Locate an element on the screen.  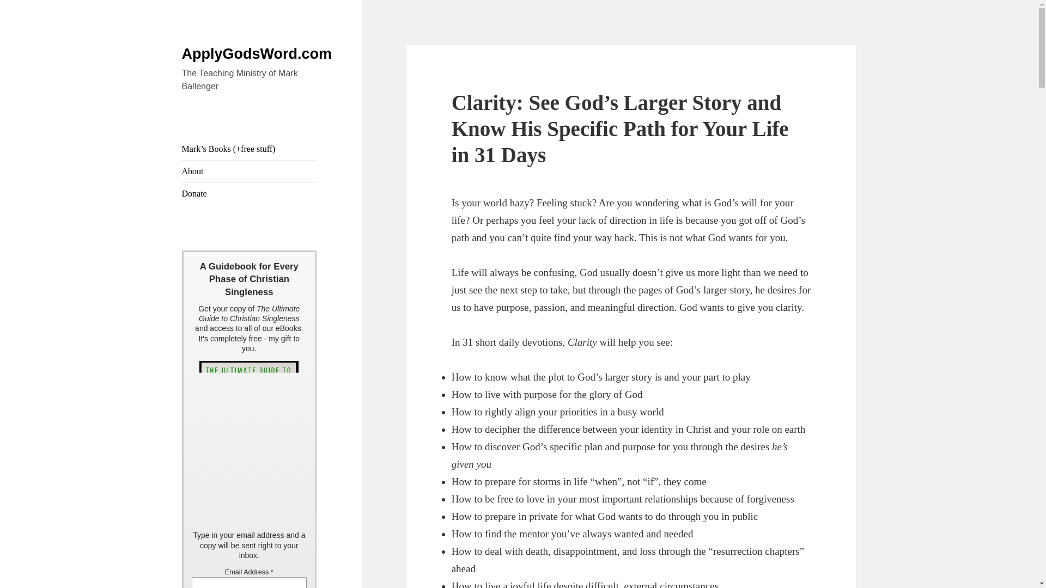
Donate is located at coordinates (250, 193).